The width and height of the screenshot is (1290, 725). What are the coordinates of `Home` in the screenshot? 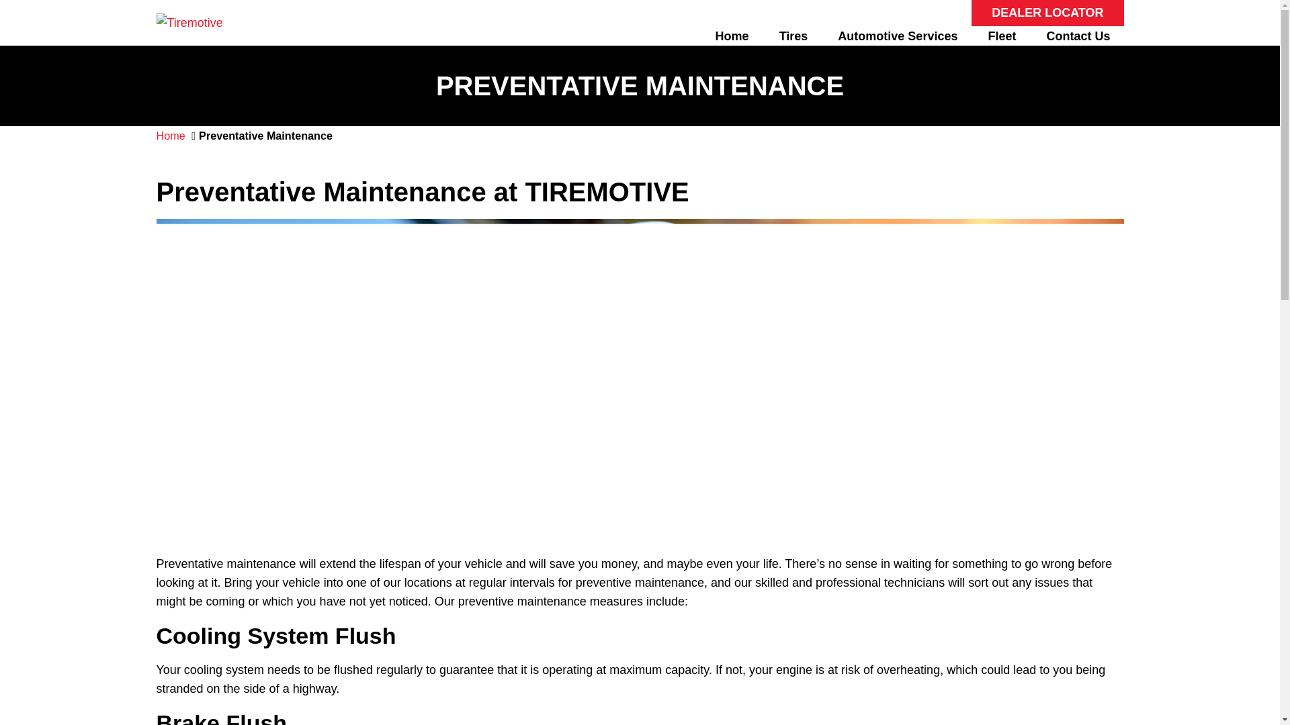 It's located at (732, 36).